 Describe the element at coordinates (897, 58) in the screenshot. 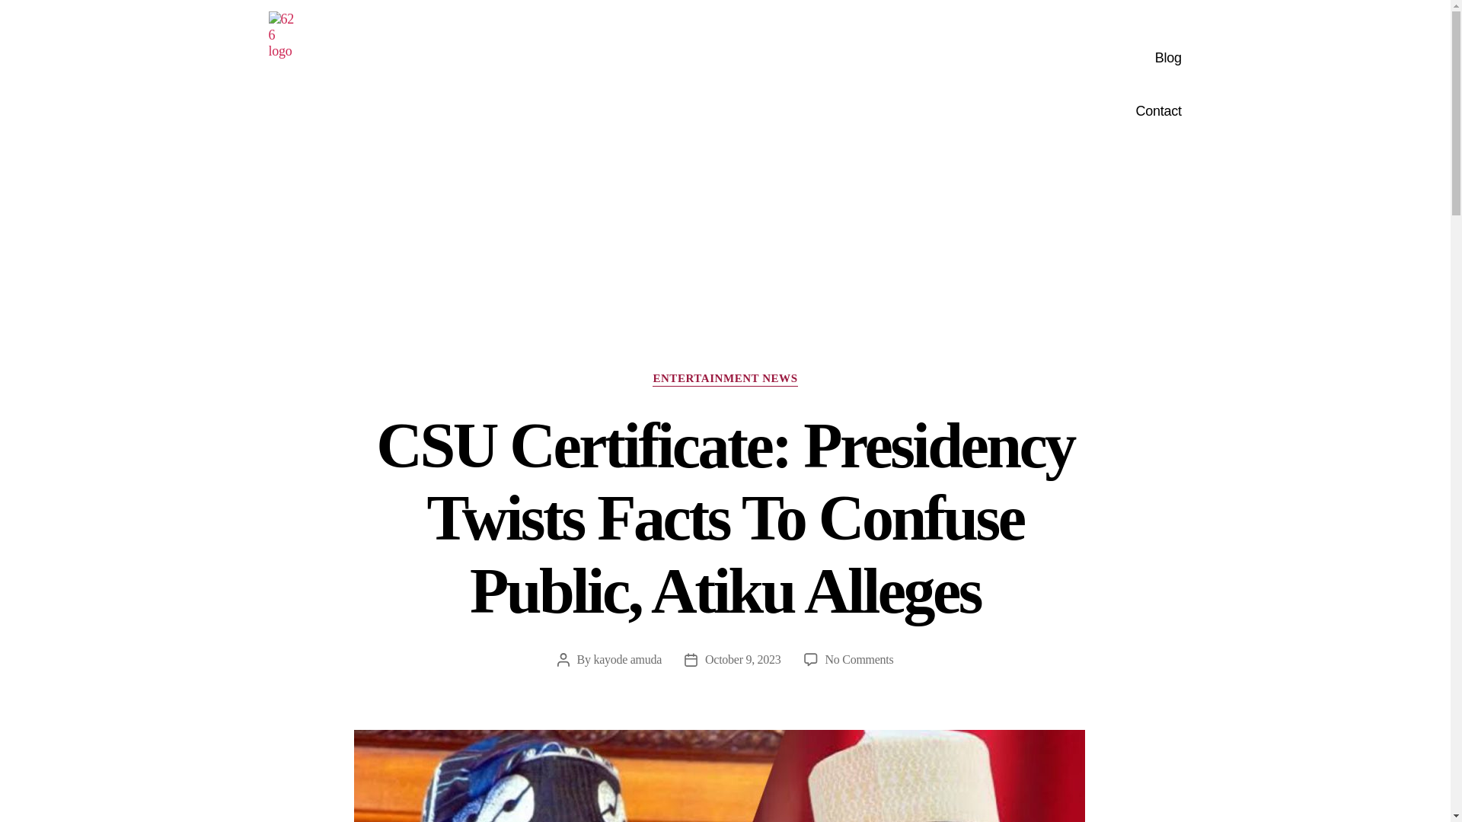

I see `Blog` at that location.